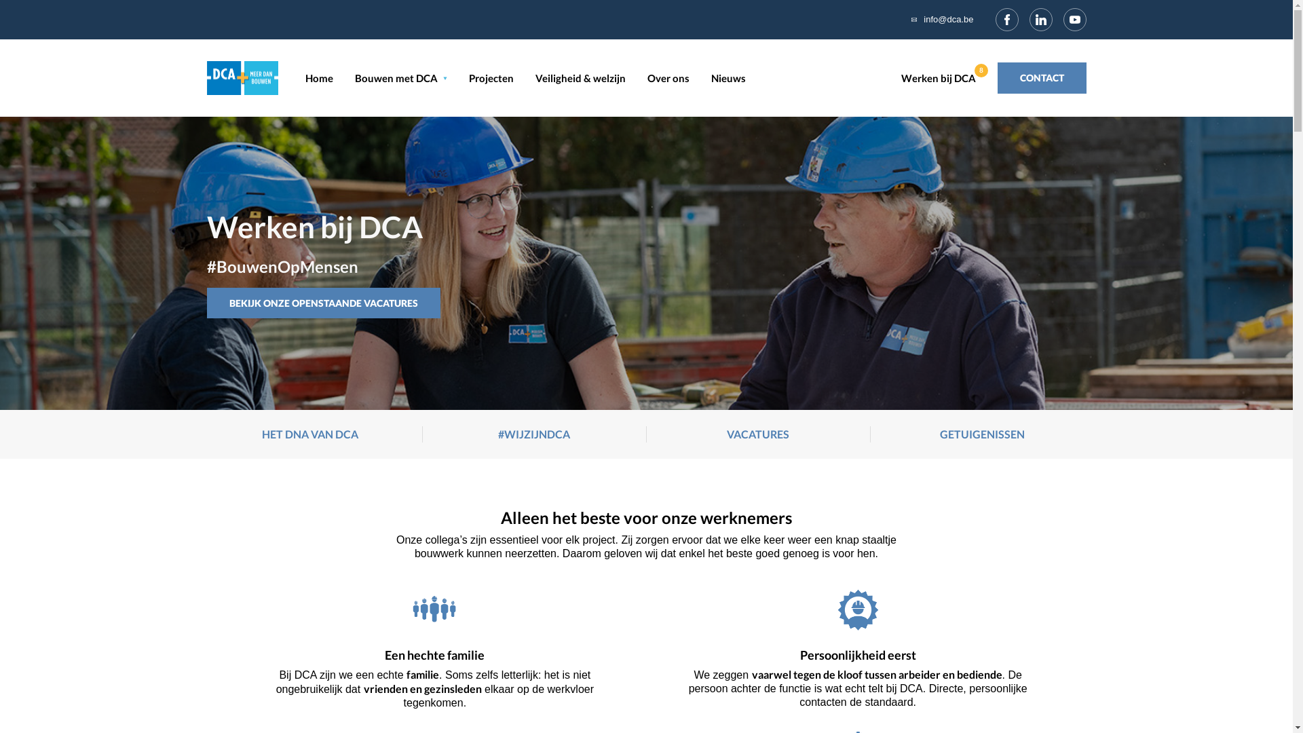  I want to click on Veiligheid & welzijn, so click(580, 78).